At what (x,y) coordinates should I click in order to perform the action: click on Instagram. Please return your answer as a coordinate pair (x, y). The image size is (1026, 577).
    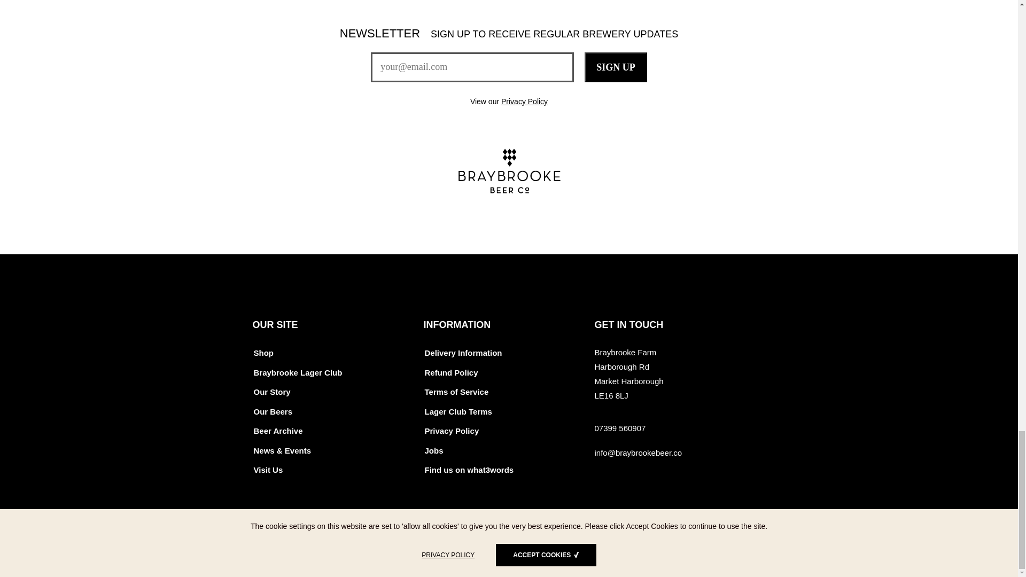
    Looking at the image, I should click on (658, 544).